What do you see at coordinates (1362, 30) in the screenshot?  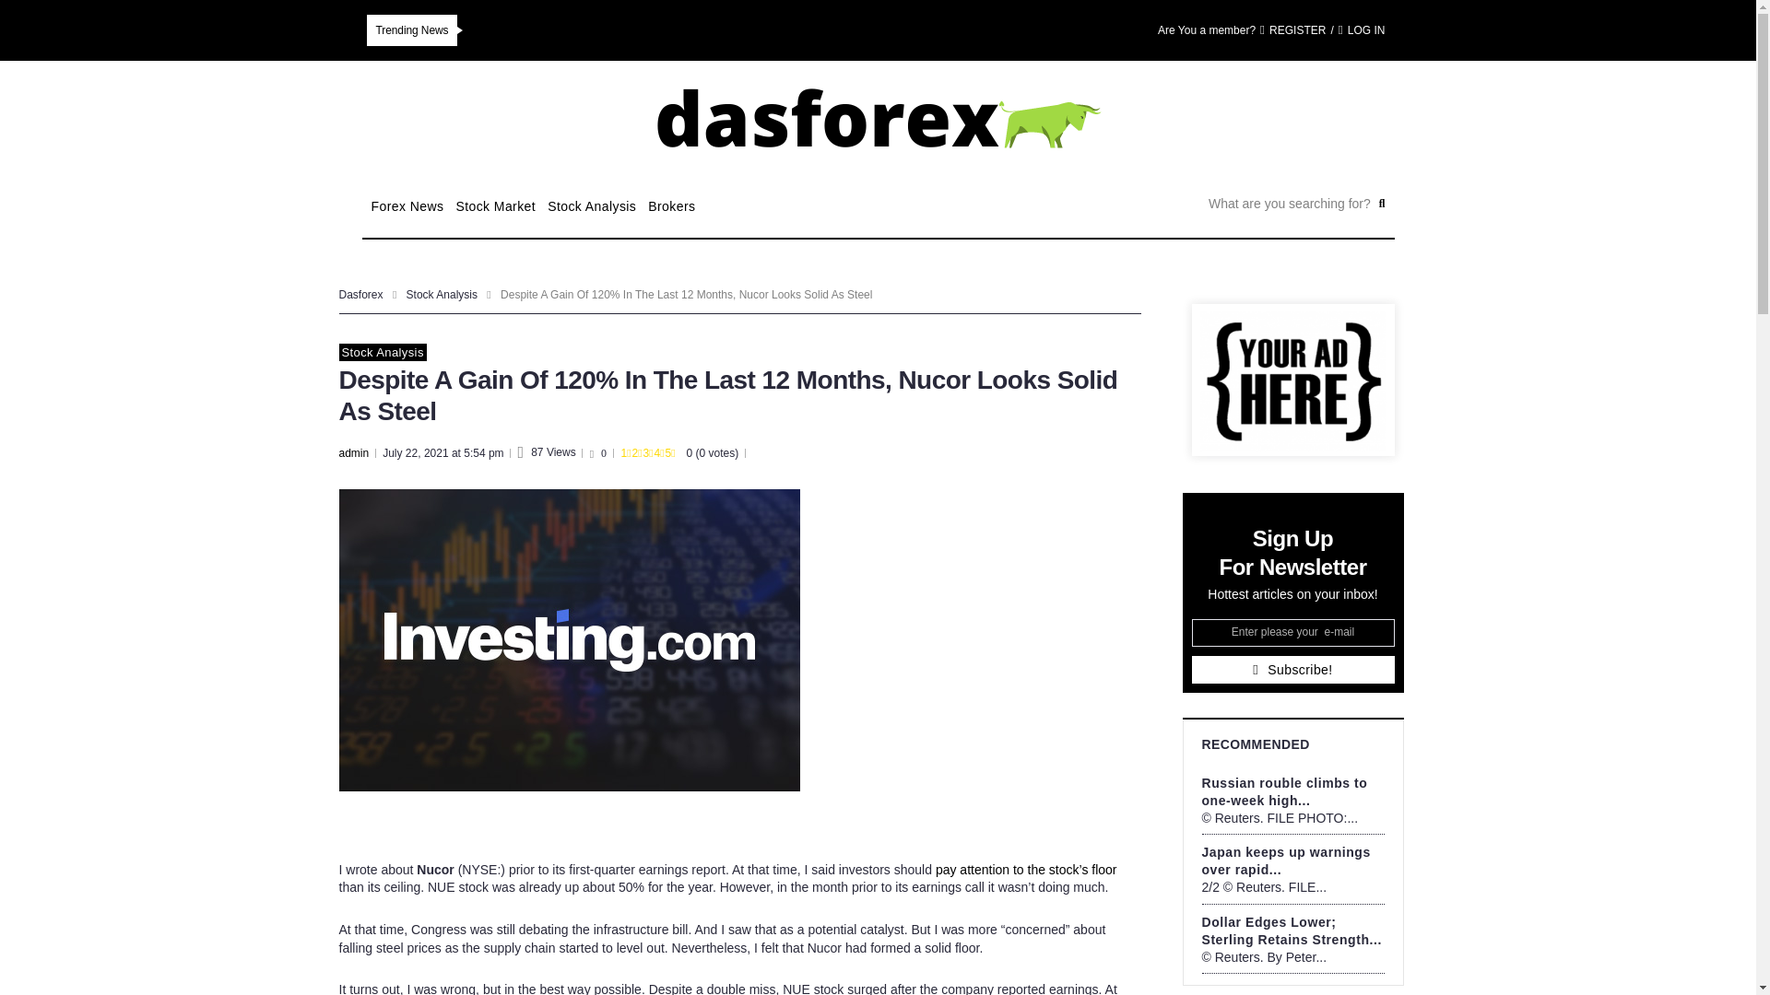 I see `LOG IN` at bounding box center [1362, 30].